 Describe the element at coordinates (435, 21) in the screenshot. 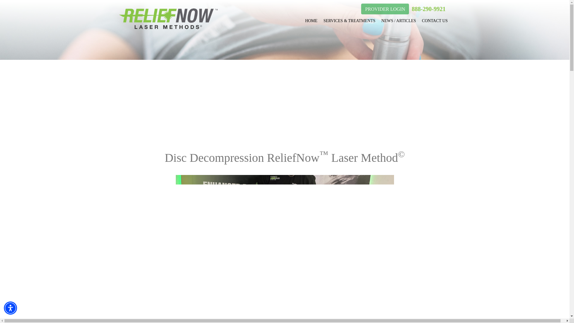

I see `CONTACT US` at that location.